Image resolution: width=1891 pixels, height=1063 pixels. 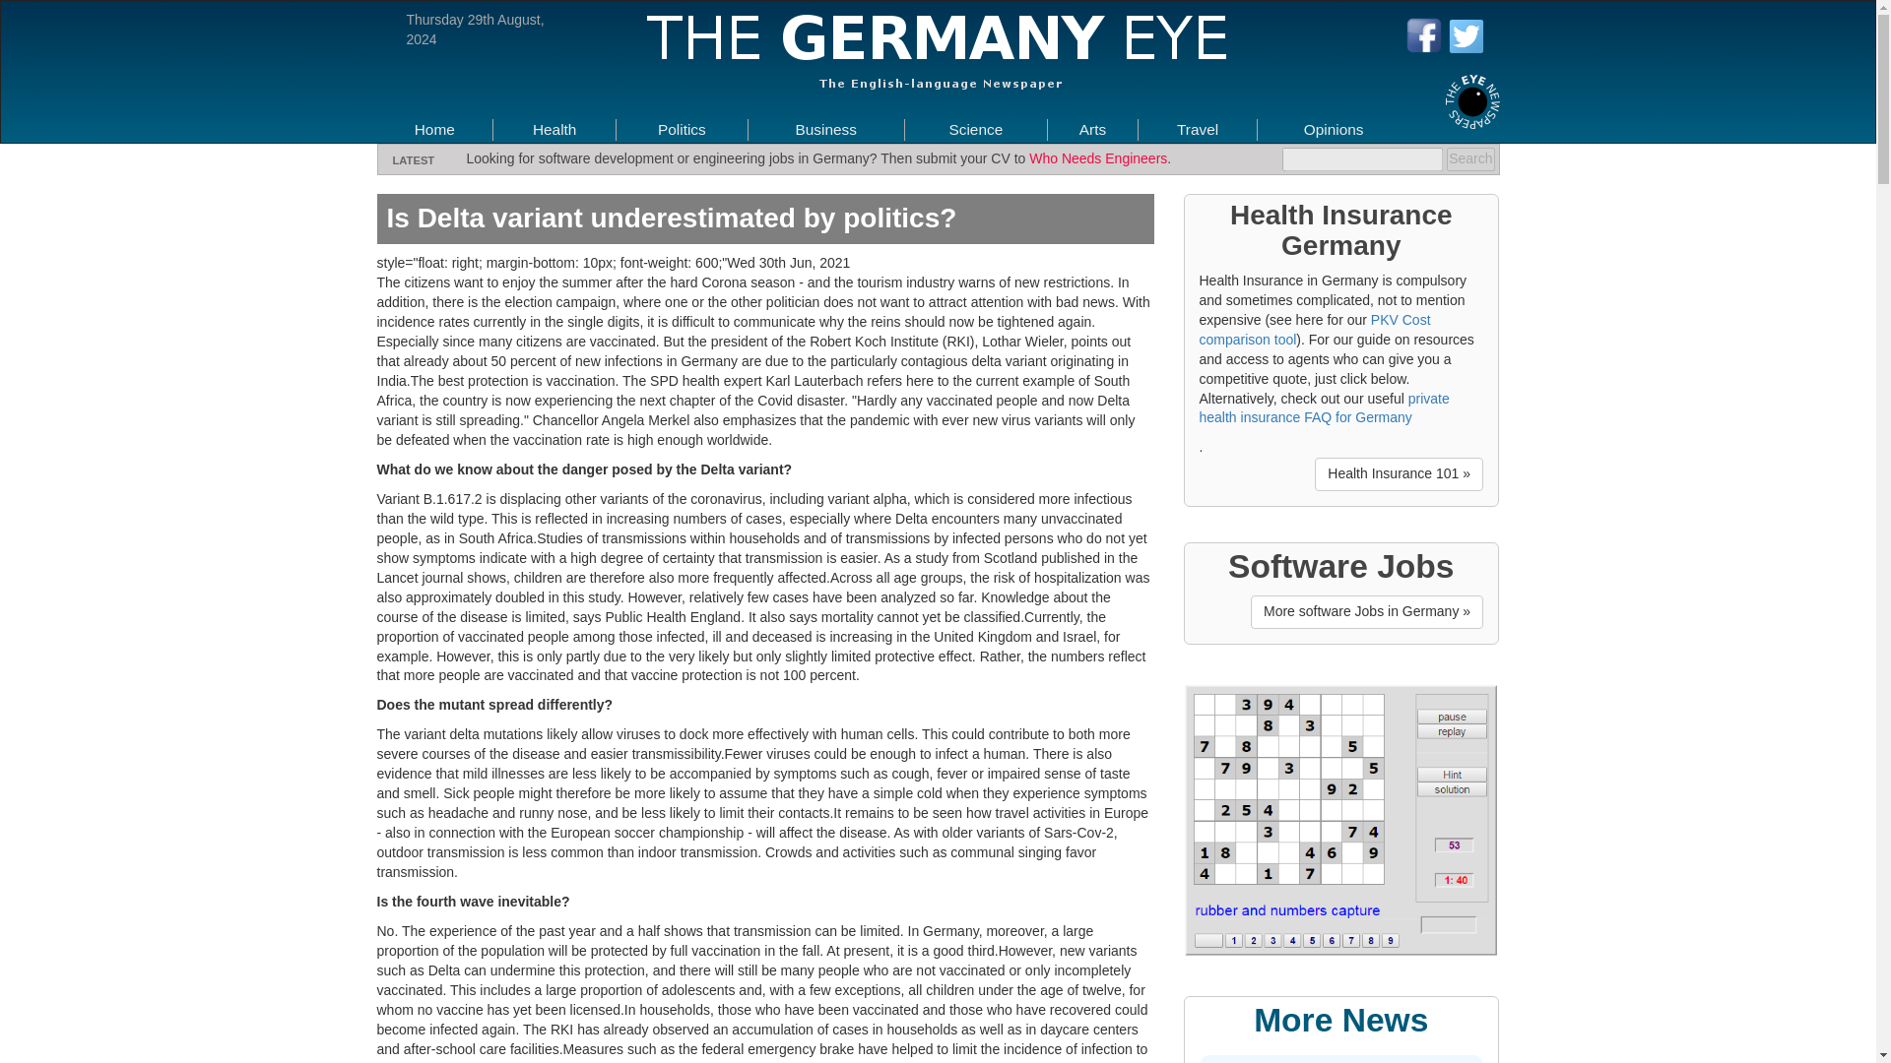 What do you see at coordinates (975, 129) in the screenshot?
I see `Science` at bounding box center [975, 129].